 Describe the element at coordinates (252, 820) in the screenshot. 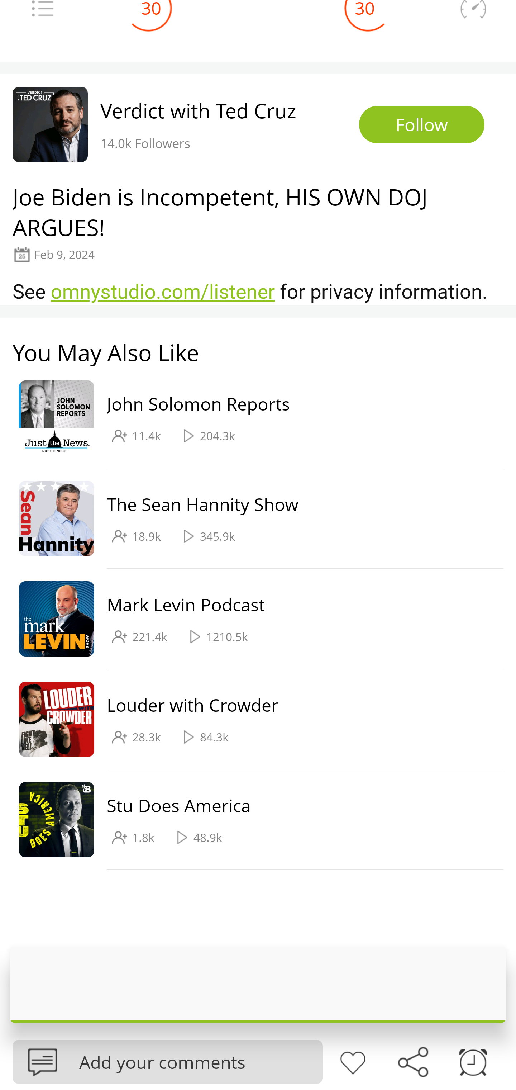

I see `Stu Does America 1.8k 48.9k` at that location.